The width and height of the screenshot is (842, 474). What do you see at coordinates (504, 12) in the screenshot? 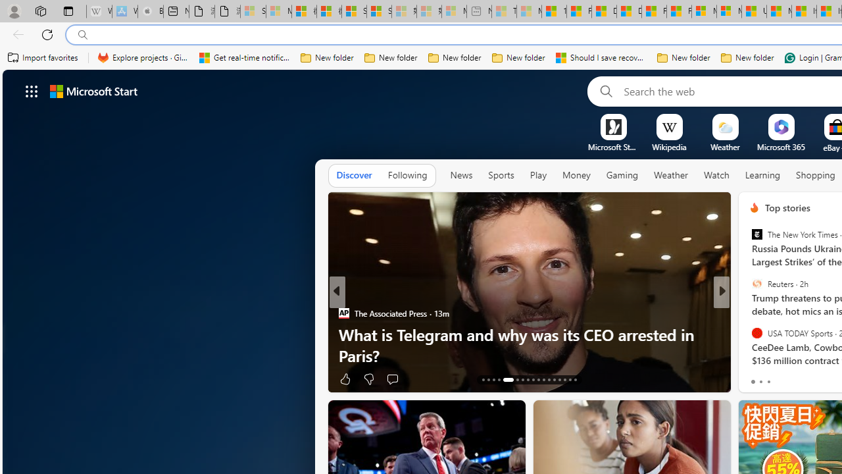
I see `Top Stories - MSN - Sleeping` at bounding box center [504, 12].